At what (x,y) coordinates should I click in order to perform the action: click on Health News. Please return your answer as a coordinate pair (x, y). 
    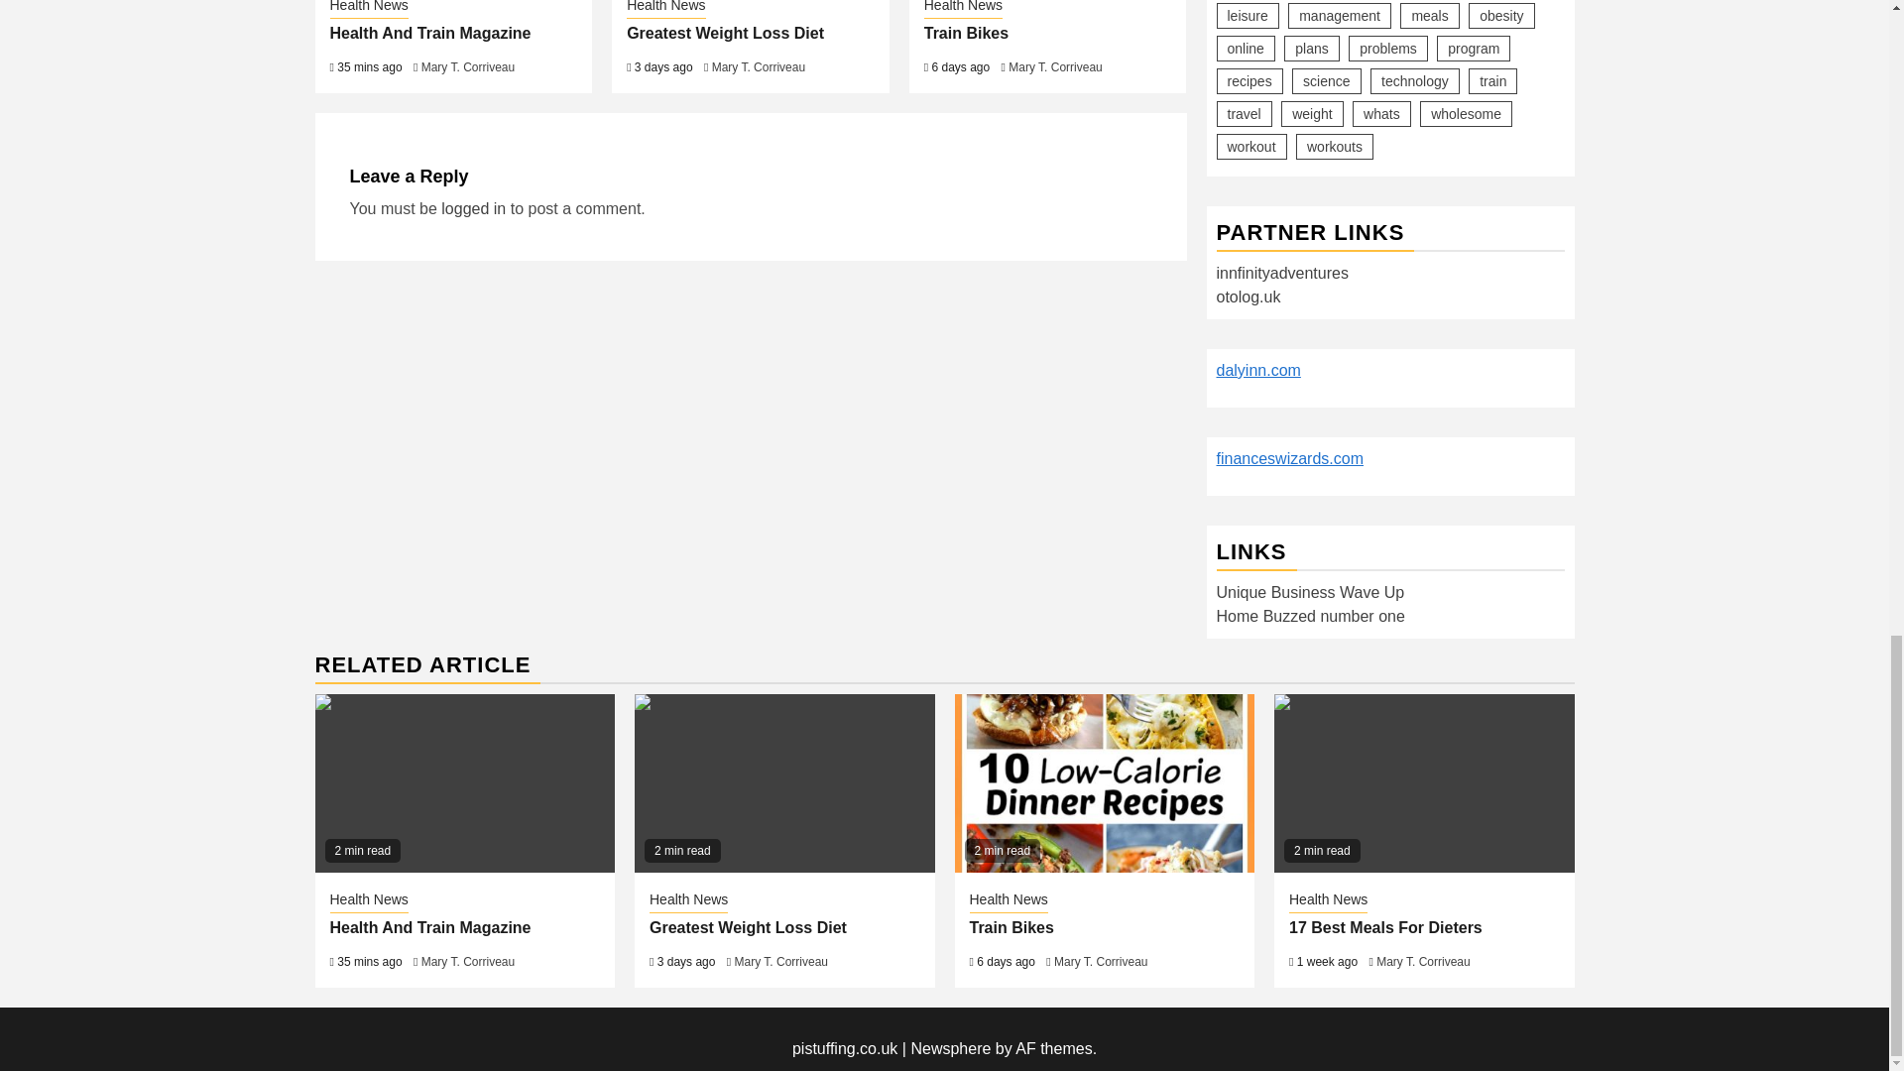
    Looking at the image, I should click on (664, 10).